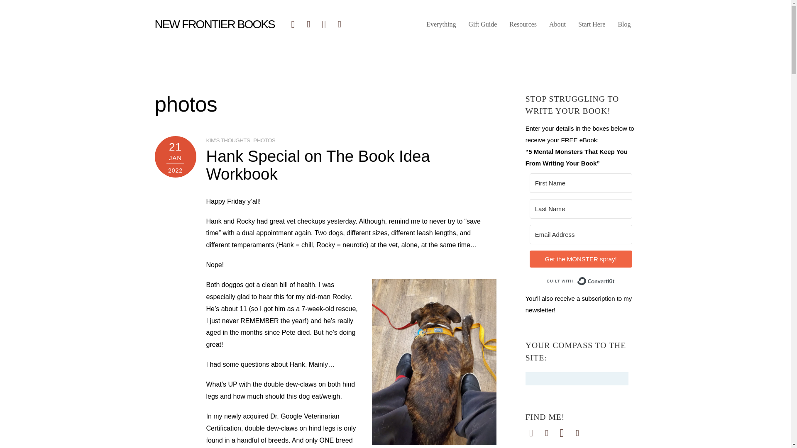 This screenshot has height=448, width=797. I want to click on Gift Guide, so click(482, 27).